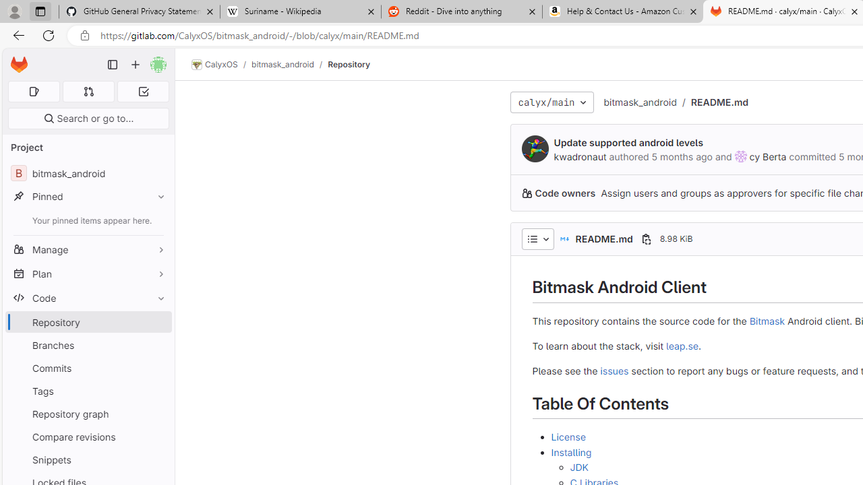 The width and height of the screenshot is (863, 485). What do you see at coordinates (221, 65) in the screenshot?
I see `CalyxOS/` at bounding box center [221, 65].